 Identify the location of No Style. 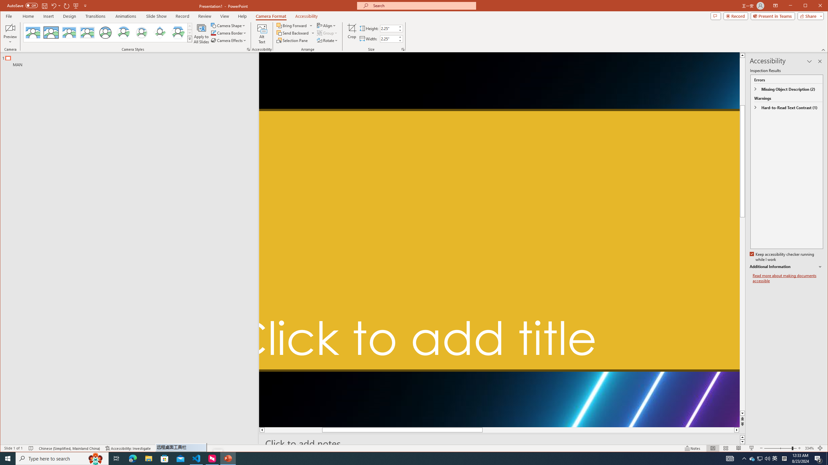
(33, 33).